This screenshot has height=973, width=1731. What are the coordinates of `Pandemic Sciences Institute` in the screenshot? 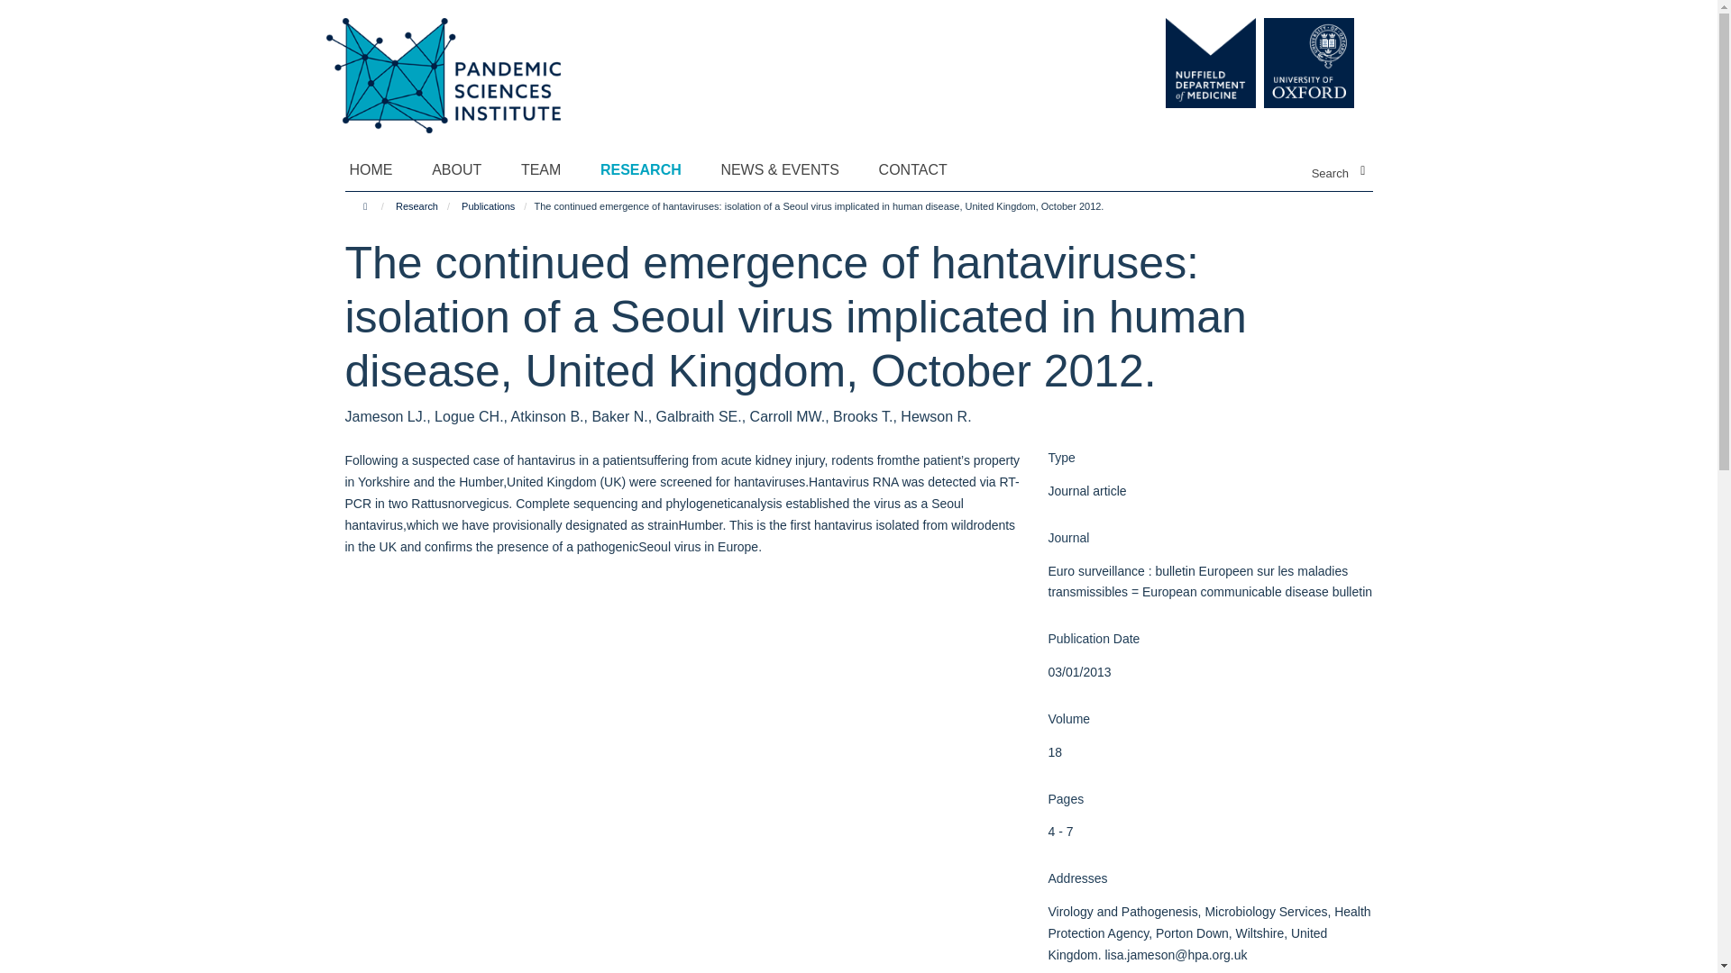 It's located at (453, 65).